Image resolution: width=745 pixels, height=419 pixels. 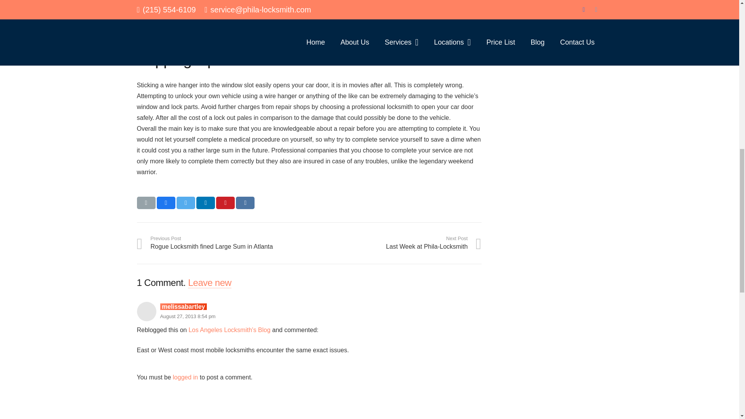 What do you see at coordinates (146, 203) in the screenshot?
I see `Email this` at bounding box center [146, 203].